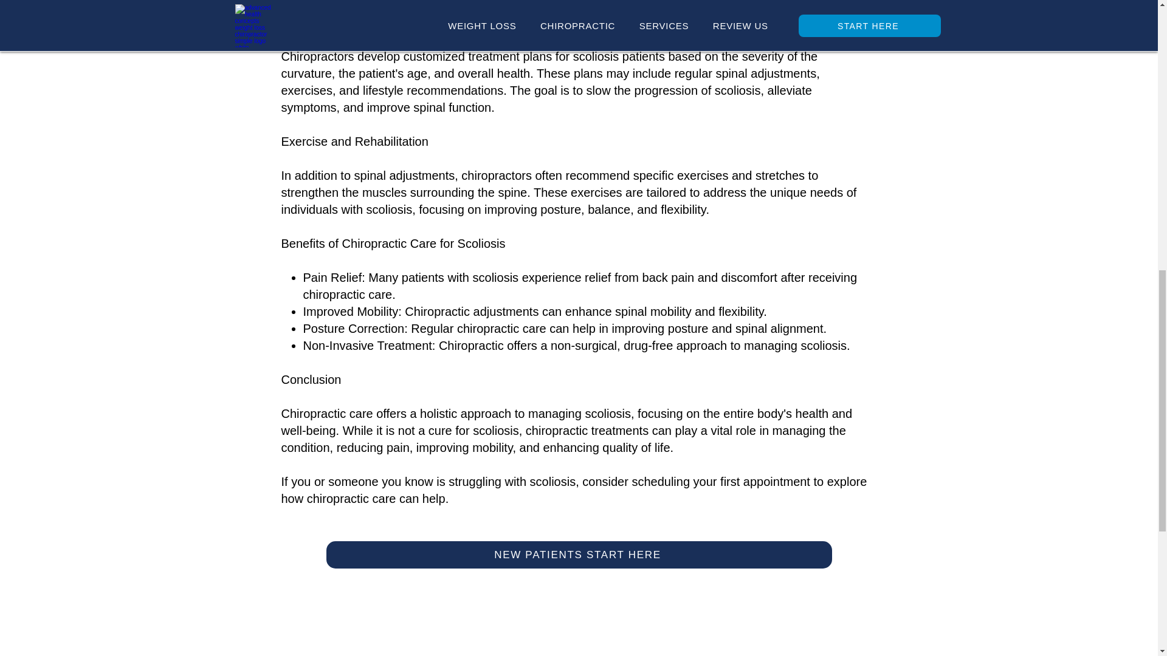 Image resolution: width=1167 pixels, height=656 pixels. I want to click on NEW PATIENTS START HERE, so click(578, 555).